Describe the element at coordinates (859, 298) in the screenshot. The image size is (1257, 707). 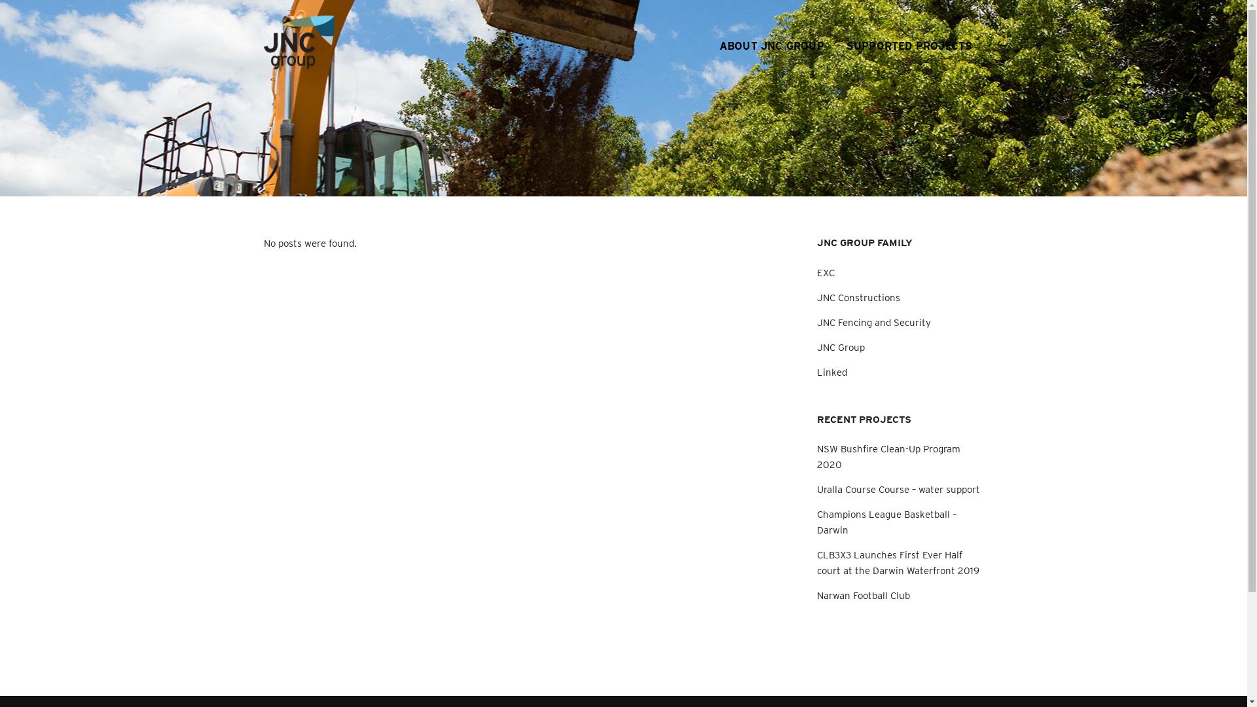
I see `JNC Constructions` at that location.